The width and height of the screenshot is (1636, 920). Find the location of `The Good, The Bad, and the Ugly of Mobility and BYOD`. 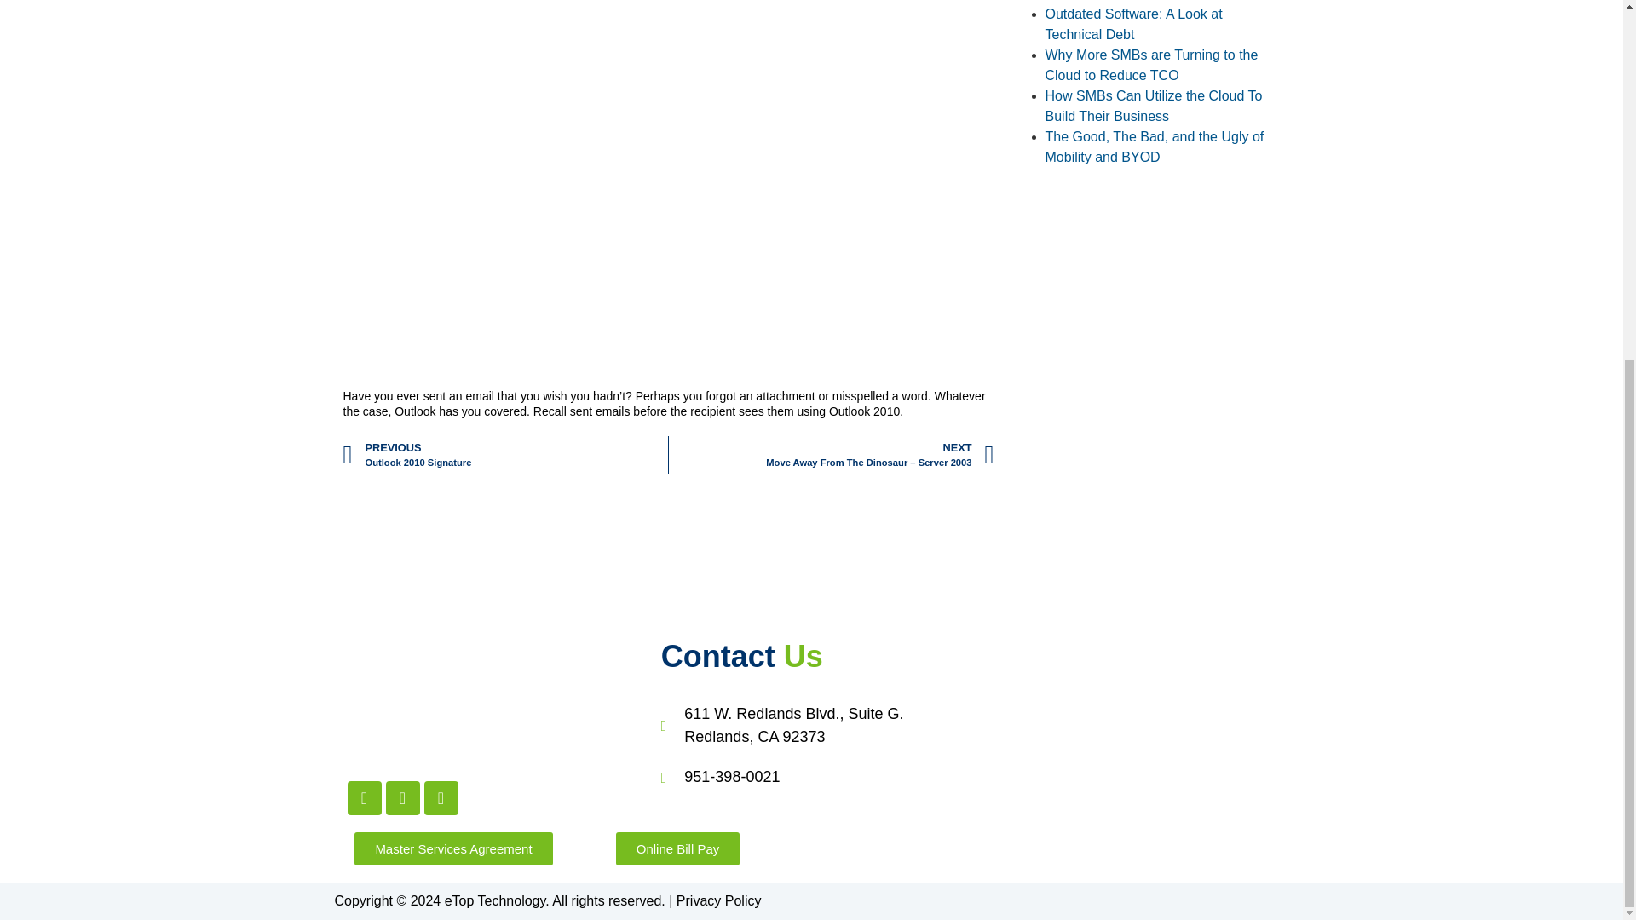

The Good, The Bad, and the Ugly of Mobility and BYOD is located at coordinates (1153, 106).